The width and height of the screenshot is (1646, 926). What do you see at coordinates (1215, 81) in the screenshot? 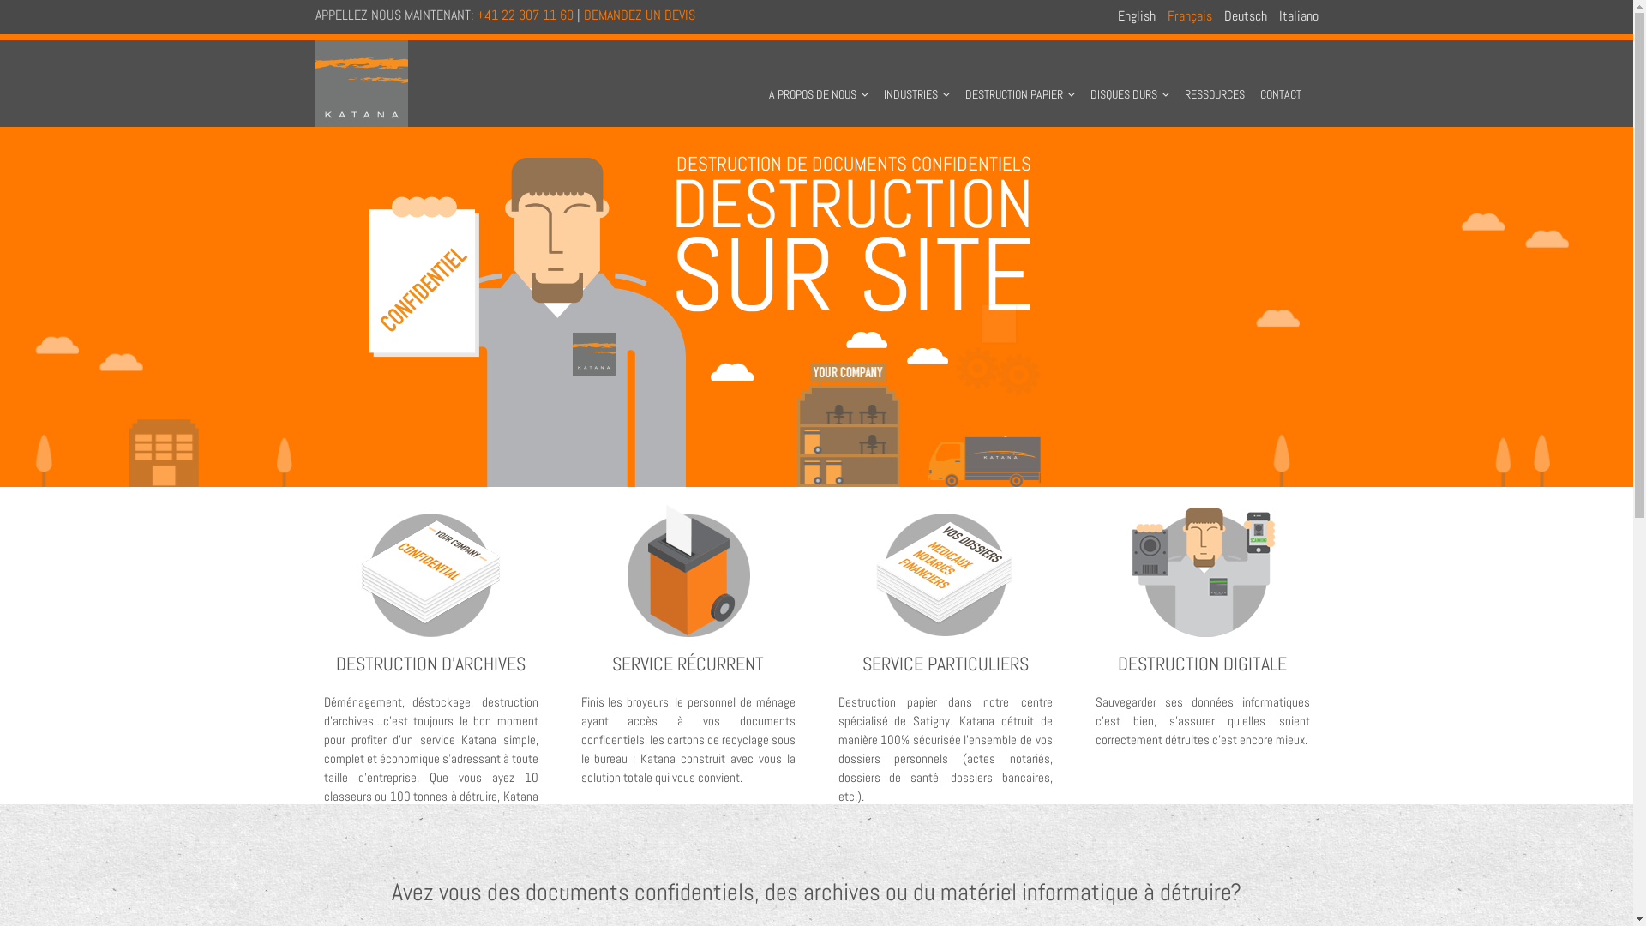
I see `RESSOURCES` at bounding box center [1215, 81].